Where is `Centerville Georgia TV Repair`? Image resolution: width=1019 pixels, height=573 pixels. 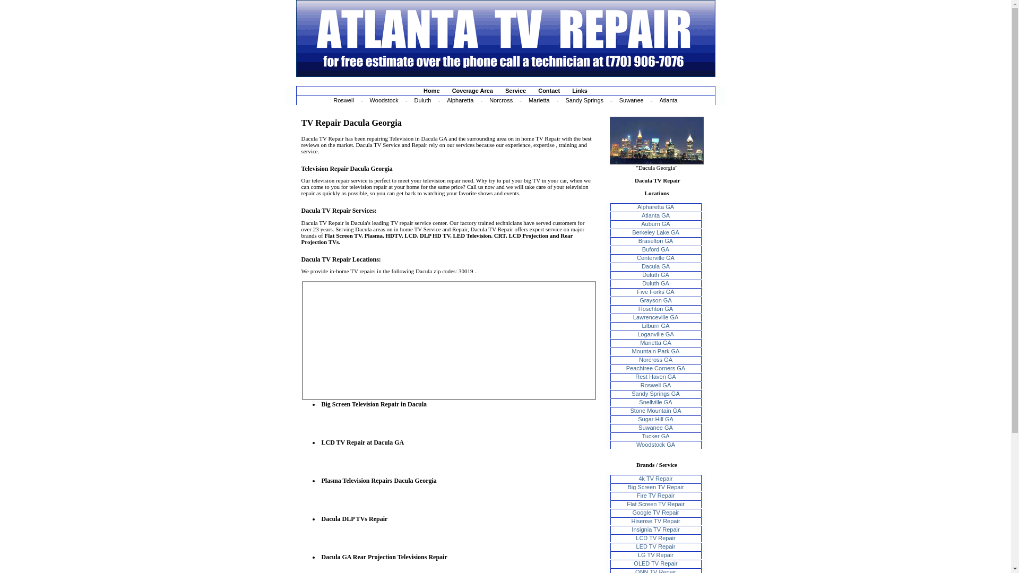 Centerville Georgia TV Repair is located at coordinates (656, 258).